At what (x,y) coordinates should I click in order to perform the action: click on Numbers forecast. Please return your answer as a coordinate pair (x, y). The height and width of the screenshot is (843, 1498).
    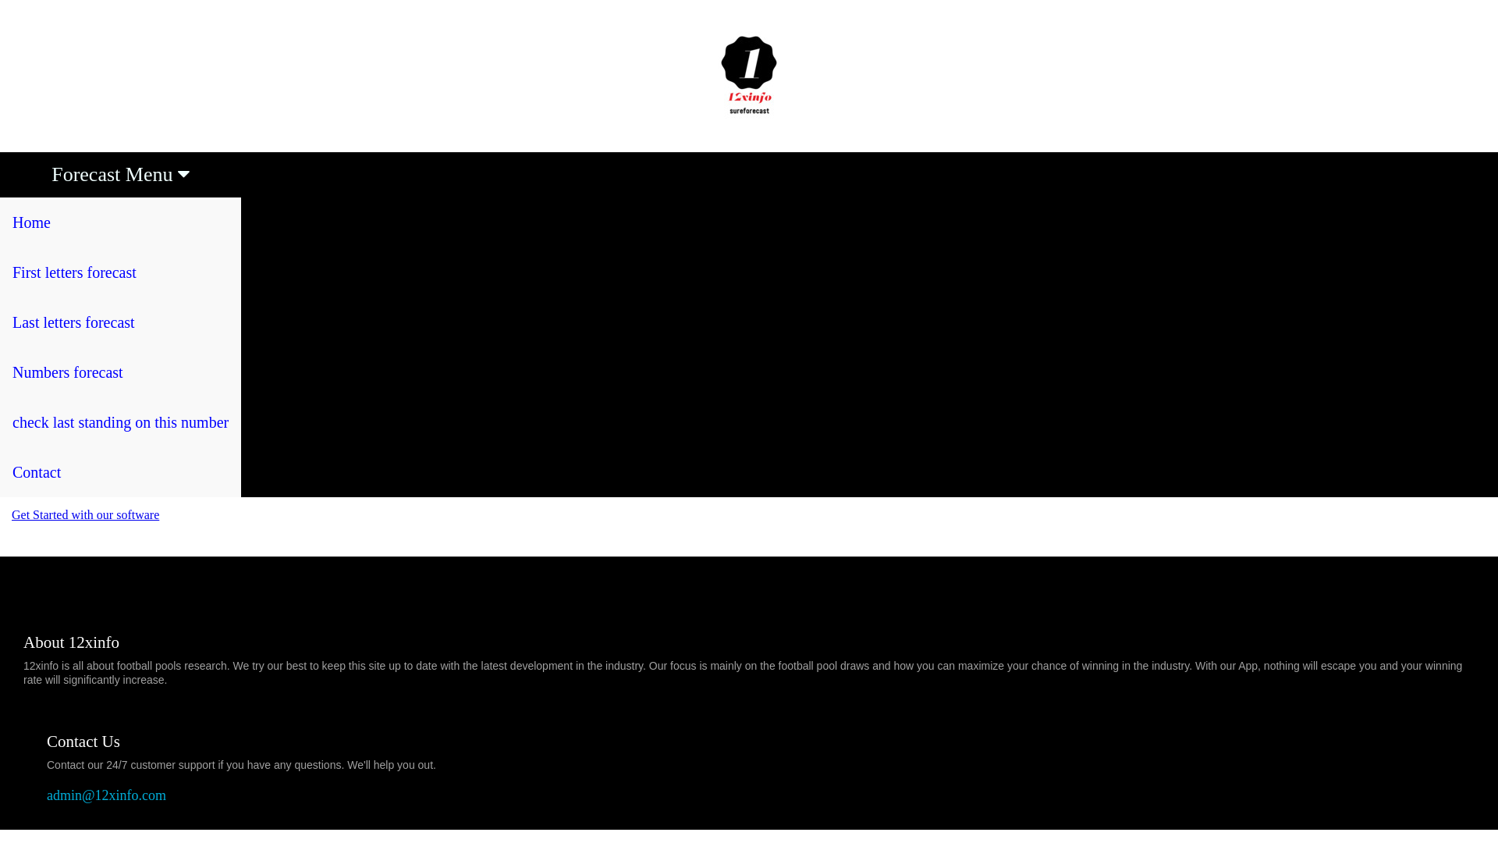
    Looking at the image, I should click on (120, 372).